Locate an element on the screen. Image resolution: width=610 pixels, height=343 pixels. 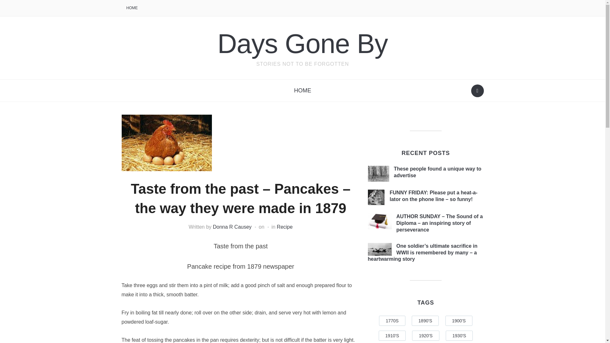
These people found a unique way to advertise is located at coordinates (438, 172).